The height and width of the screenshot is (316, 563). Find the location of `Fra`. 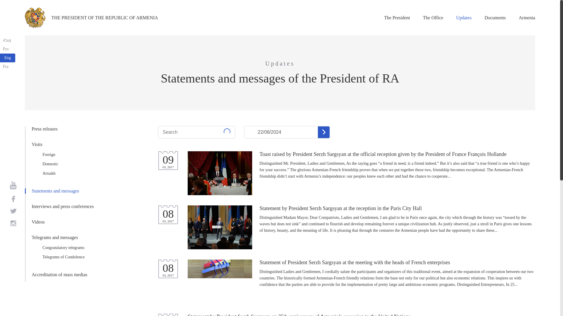

Fra is located at coordinates (8, 67).